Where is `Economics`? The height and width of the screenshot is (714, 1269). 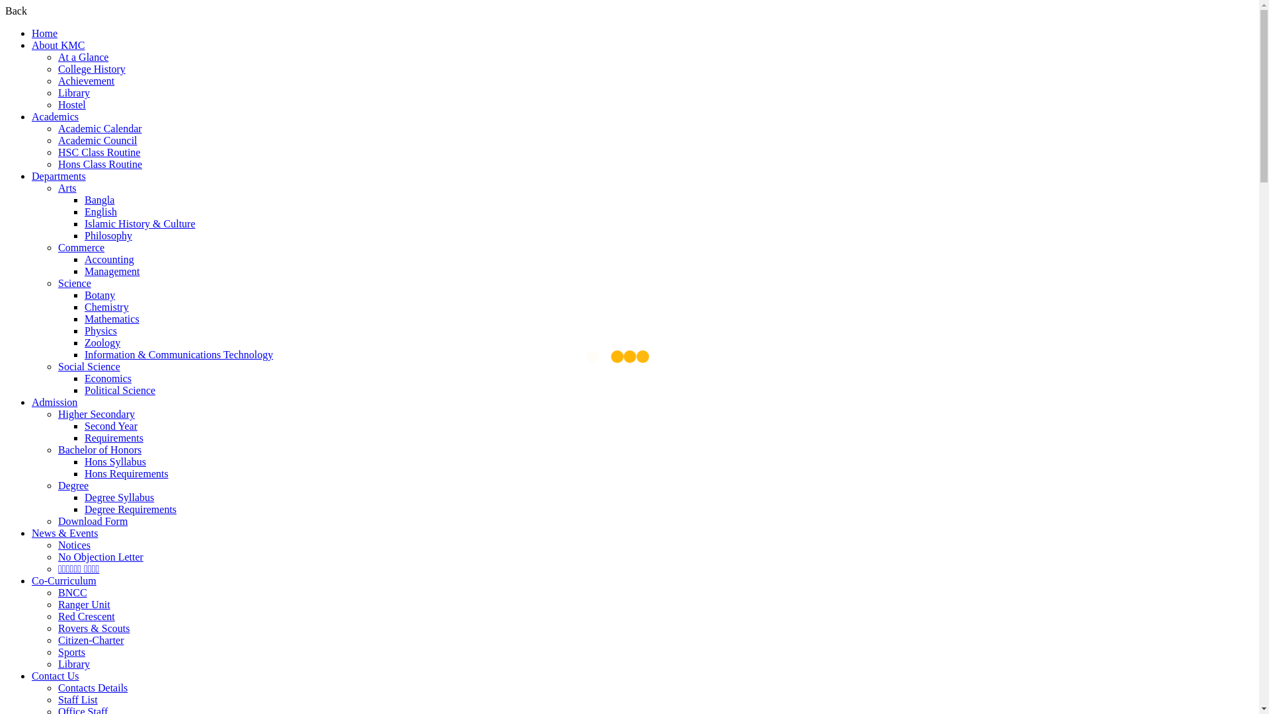 Economics is located at coordinates (108, 378).